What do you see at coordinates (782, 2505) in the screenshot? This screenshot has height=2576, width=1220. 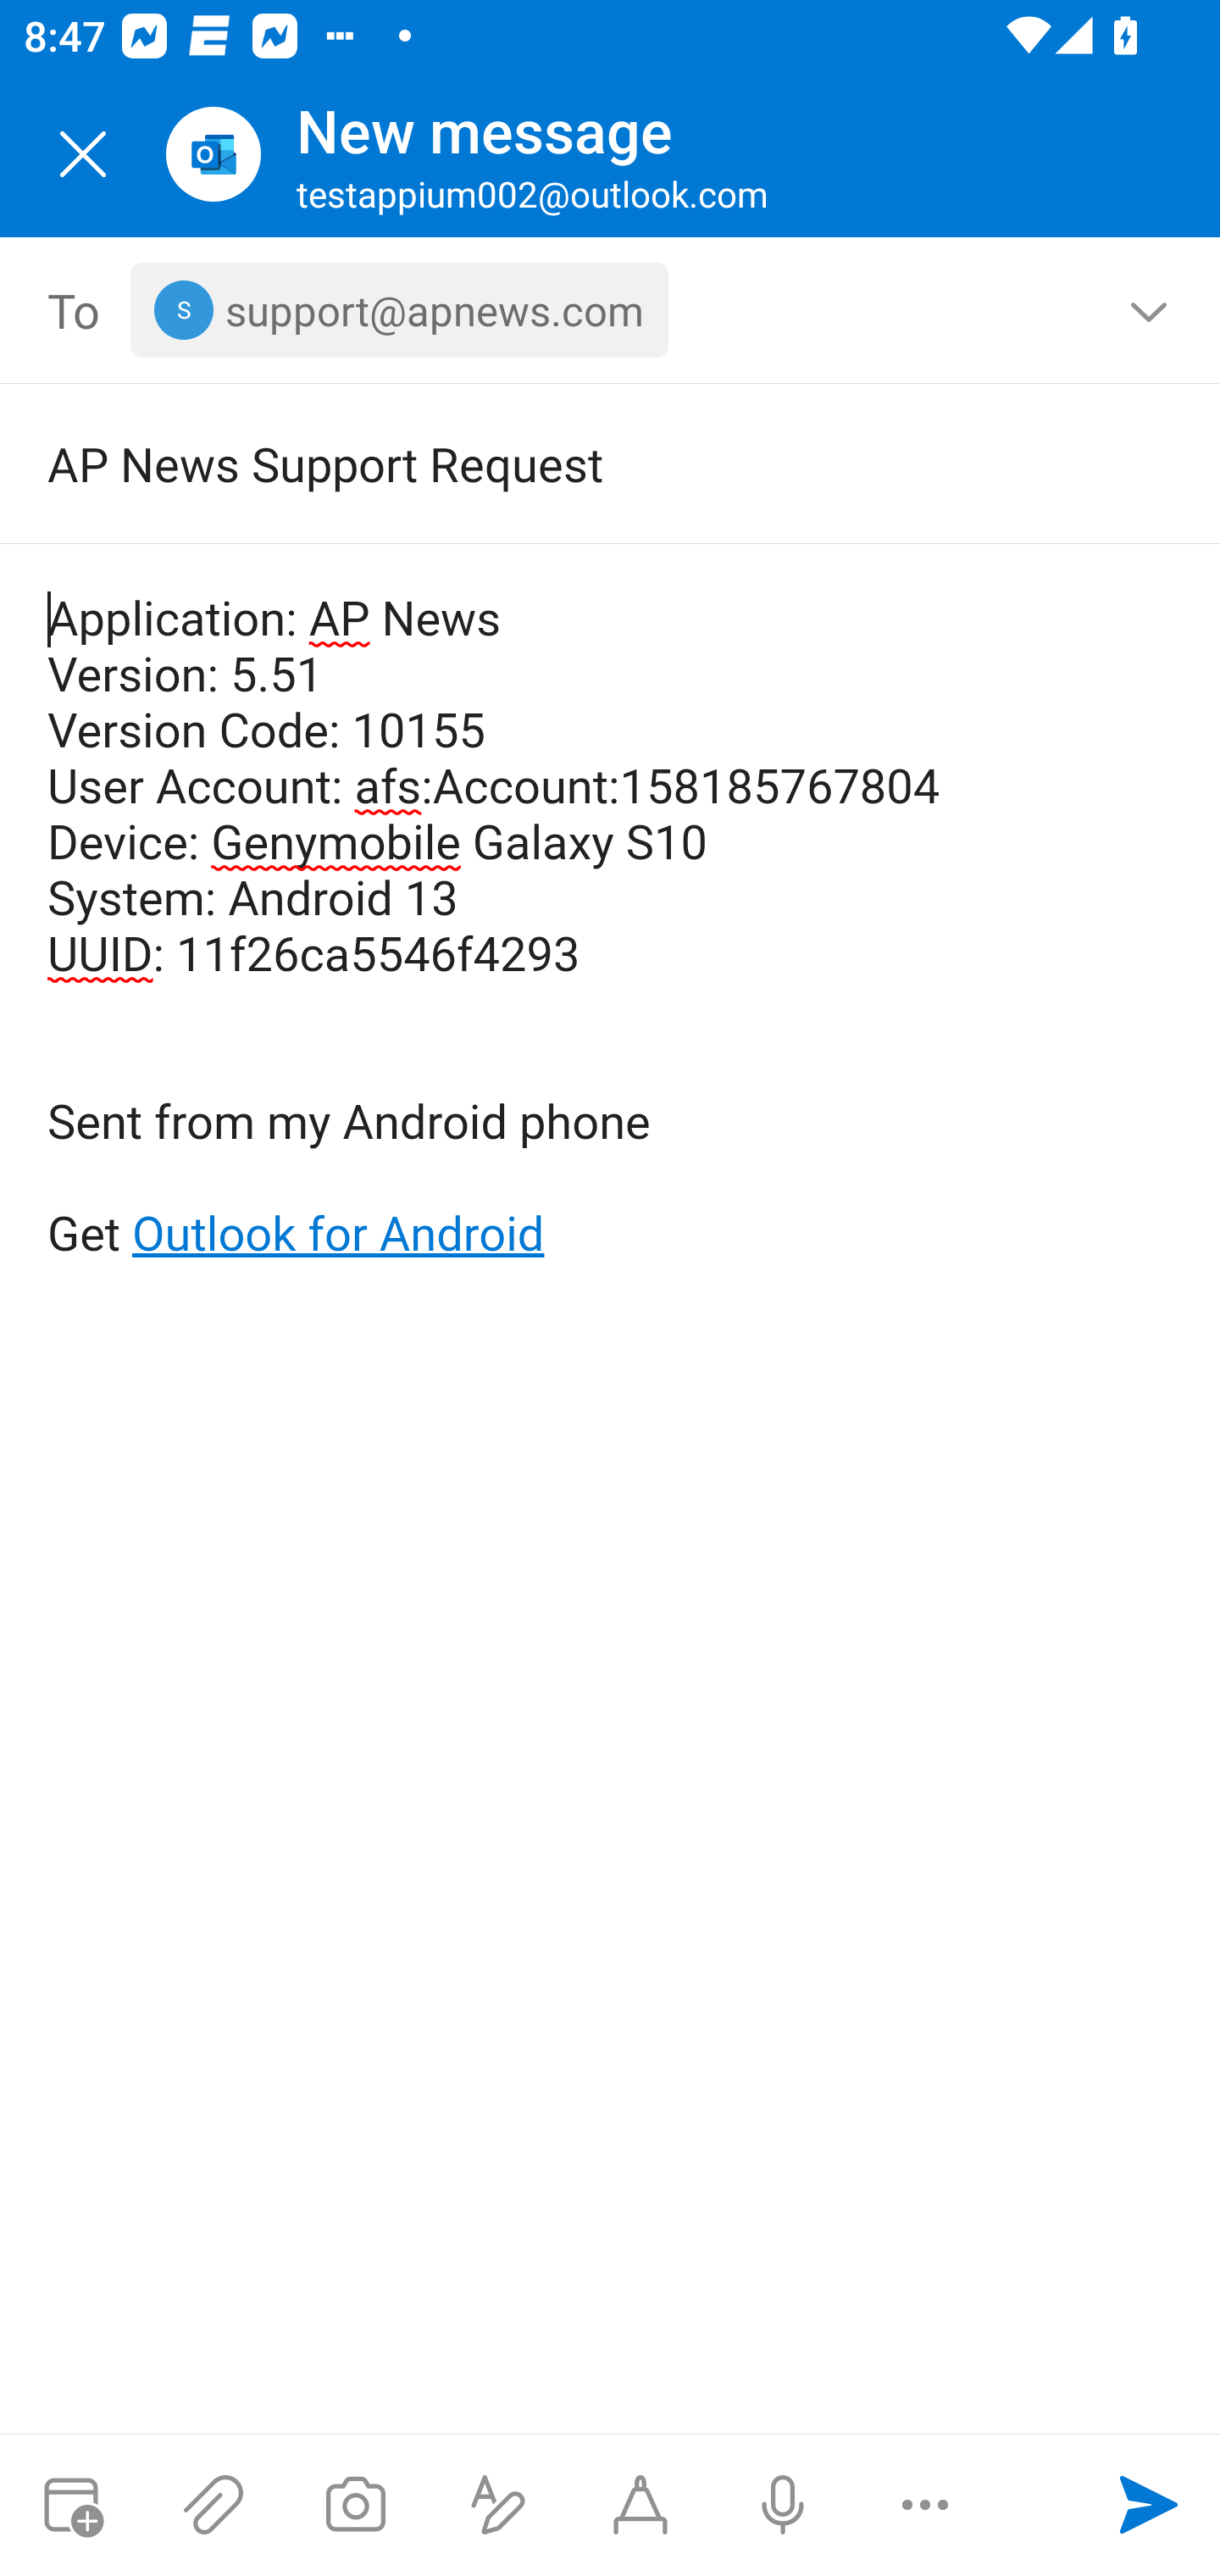 I see `Dictation` at bounding box center [782, 2505].